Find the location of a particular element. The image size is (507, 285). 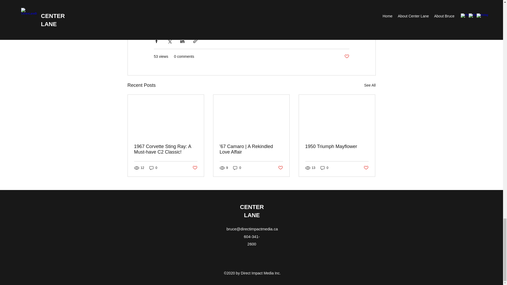

See All is located at coordinates (370, 85).